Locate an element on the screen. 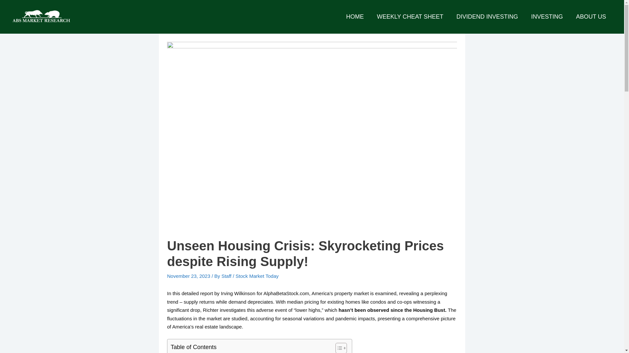 This screenshot has width=629, height=353. DIVIDEND INVESTING is located at coordinates (487, 17).